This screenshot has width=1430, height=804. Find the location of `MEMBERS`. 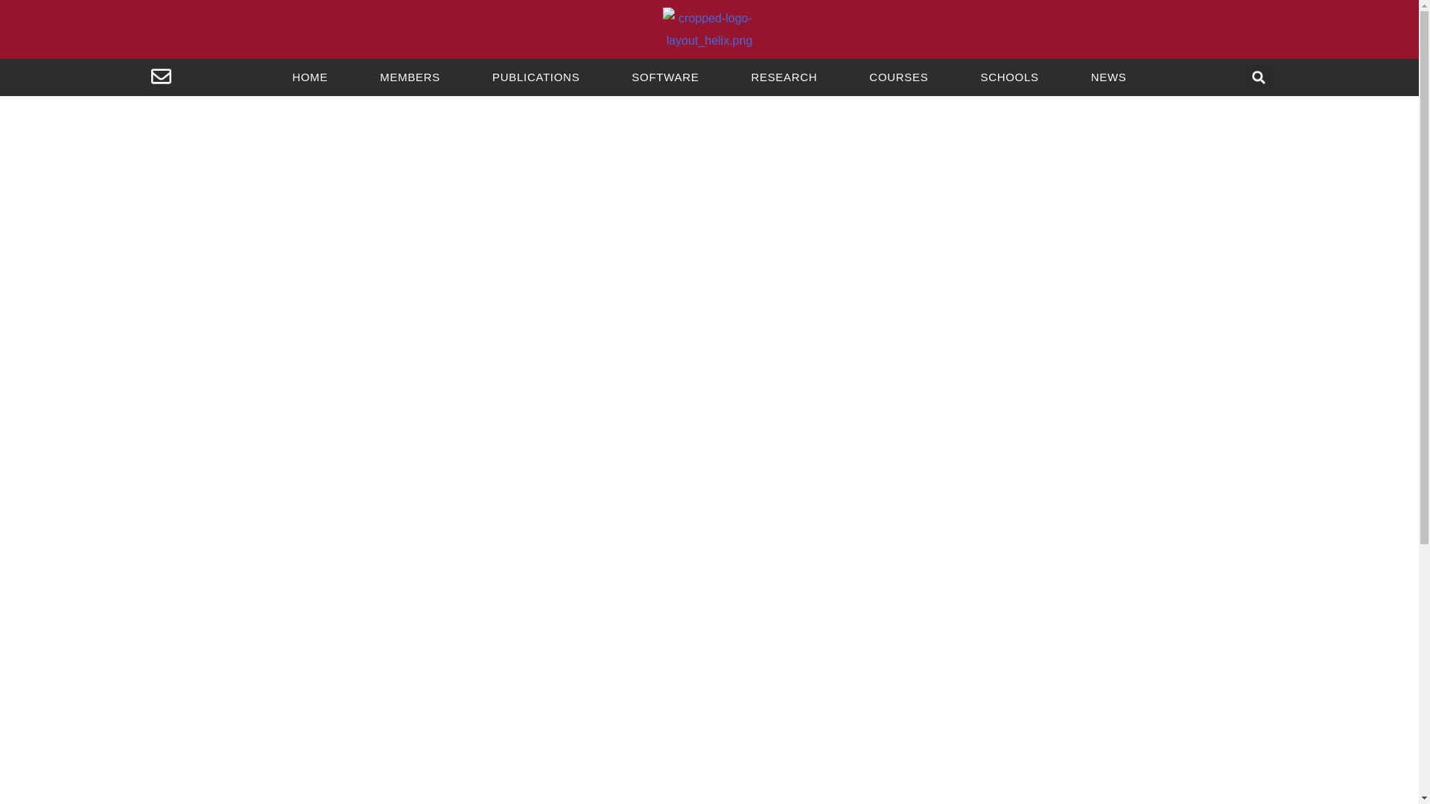

MEMBERS is located at coordinates (410, 77).